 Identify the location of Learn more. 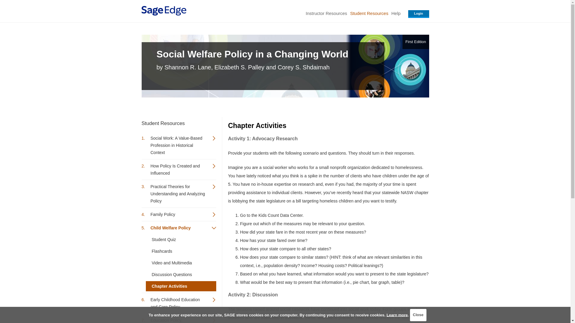
(397, 315).